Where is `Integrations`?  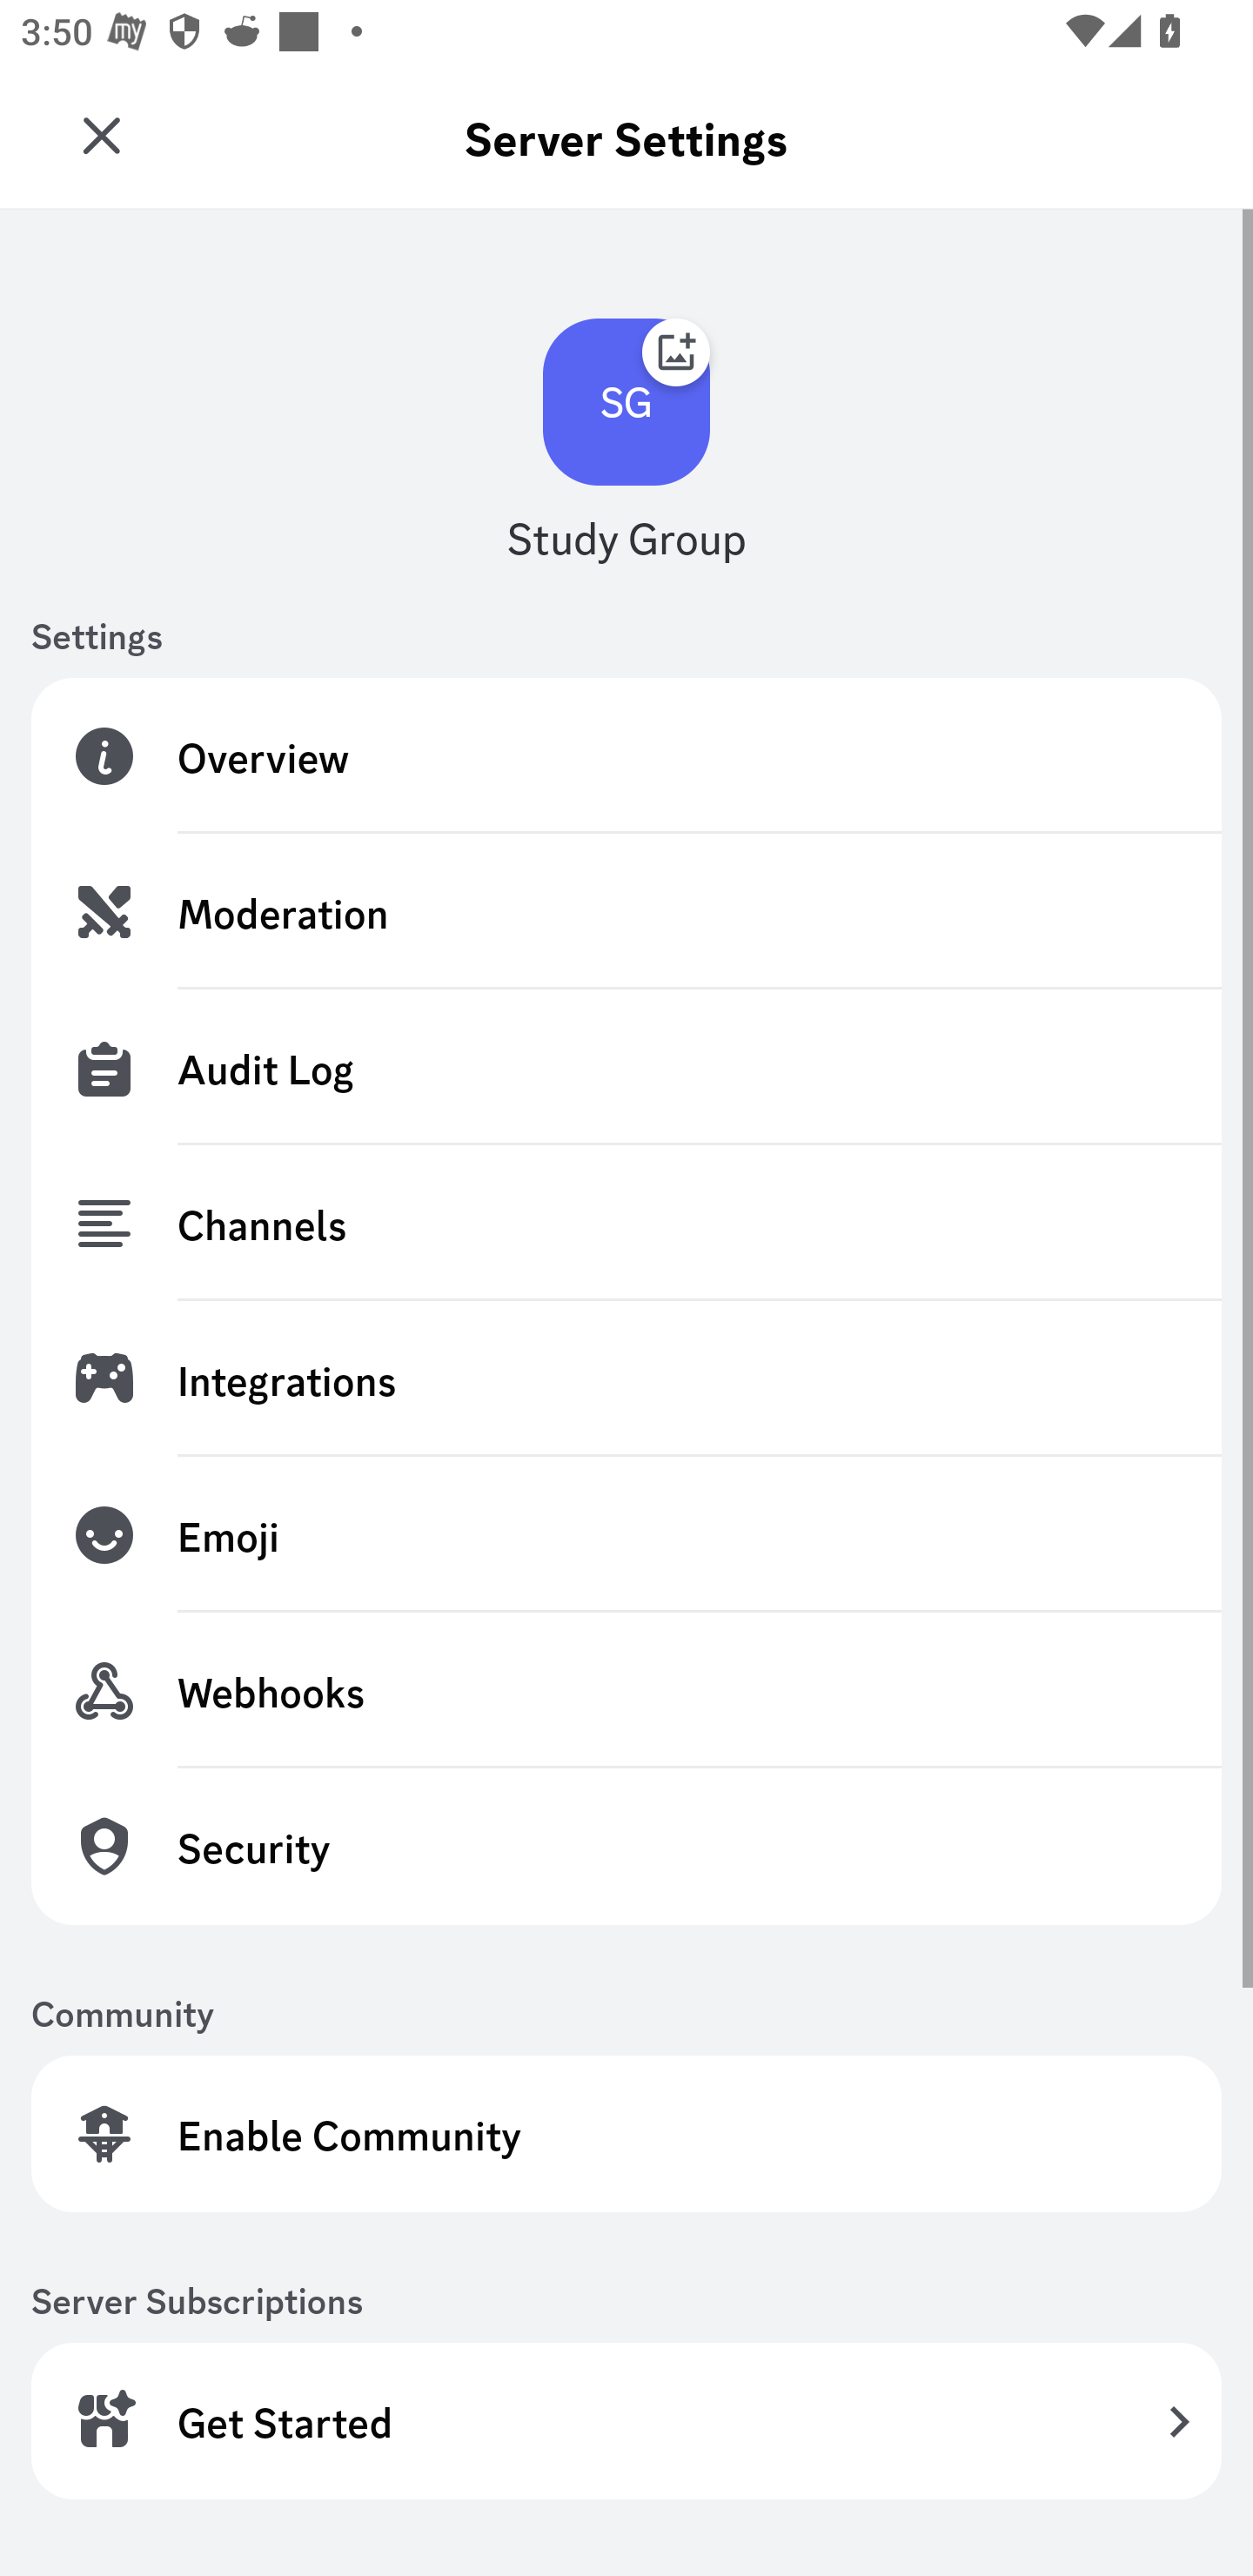
Integrations is located at coordinates (626, 1379).